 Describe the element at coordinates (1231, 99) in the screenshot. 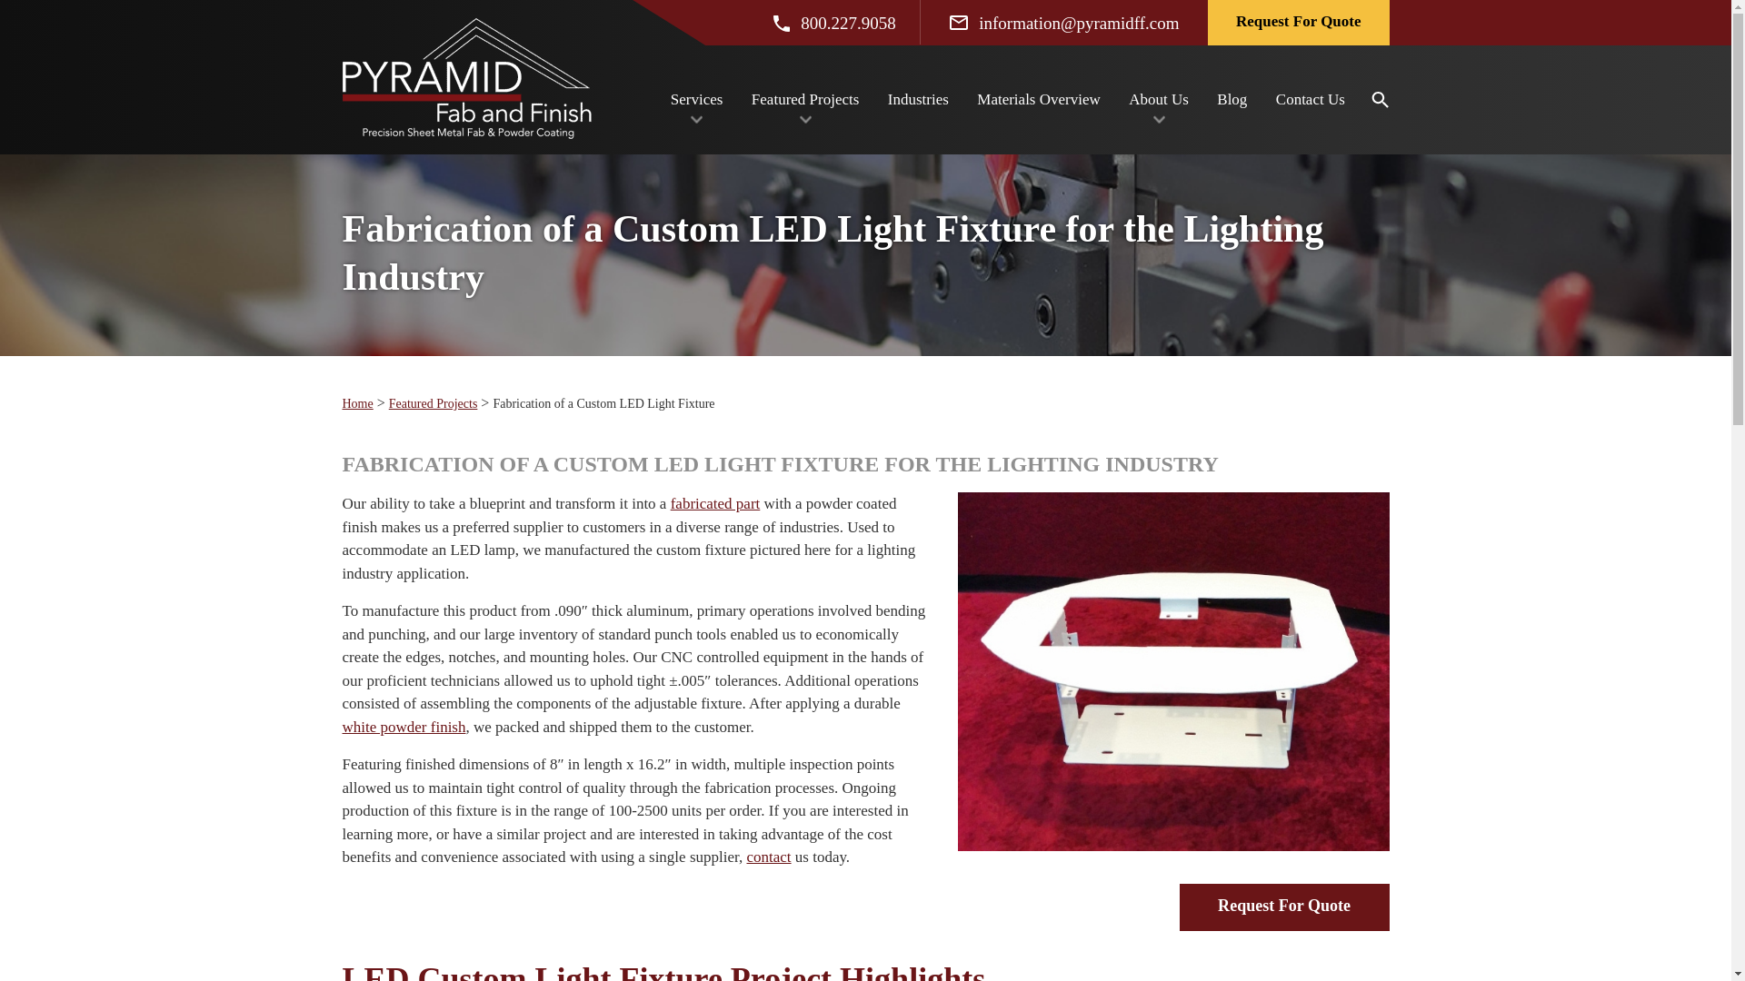

I see `Blog` at that location.